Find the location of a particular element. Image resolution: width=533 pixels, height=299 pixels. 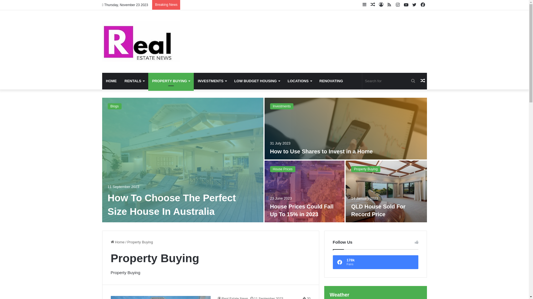

How To Choose The Perfect Size House In Australia is located at coordinates (172, 205).